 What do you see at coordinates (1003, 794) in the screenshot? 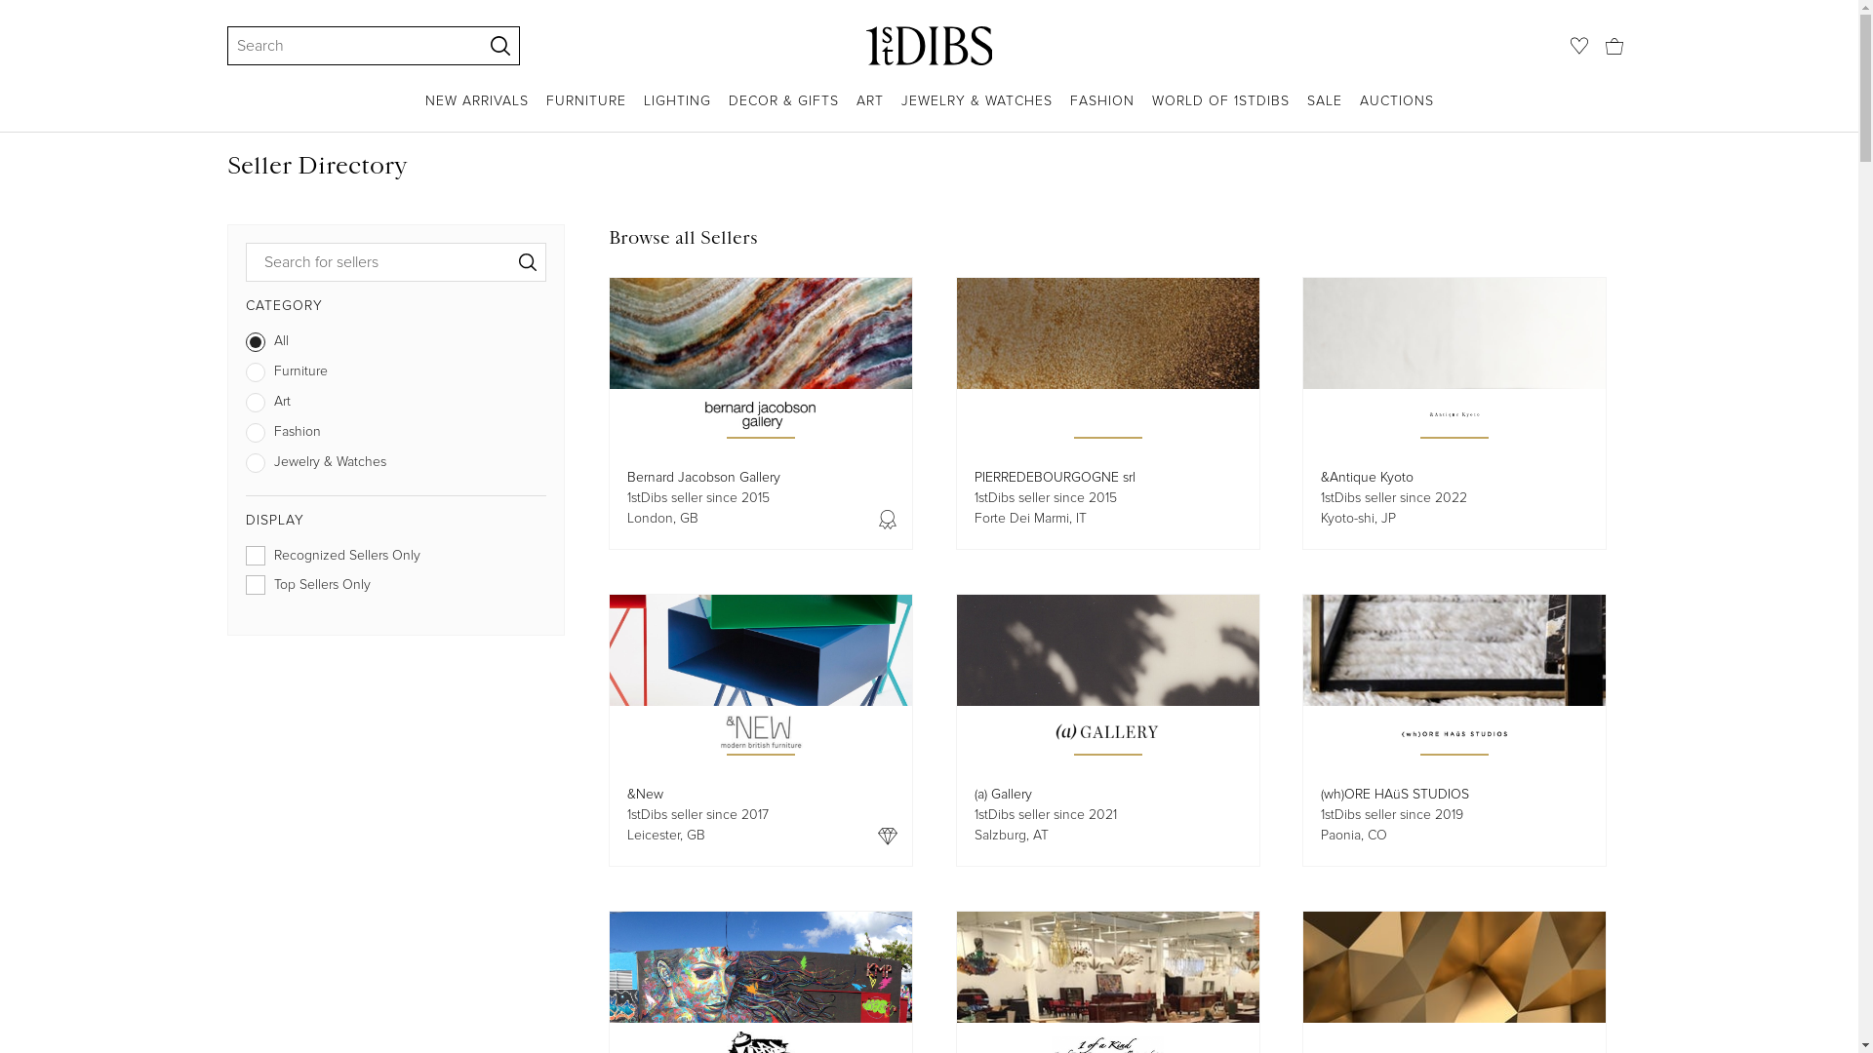
I see `(a) Gallery` at bounding box center [1003, 794].